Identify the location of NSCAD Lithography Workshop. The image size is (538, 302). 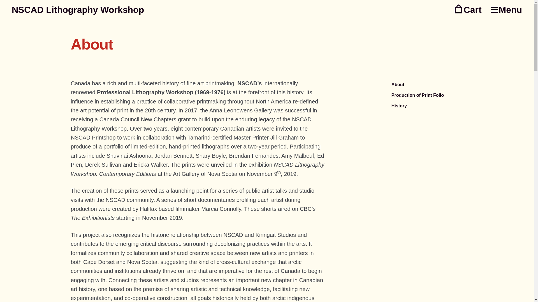
(78, 10).